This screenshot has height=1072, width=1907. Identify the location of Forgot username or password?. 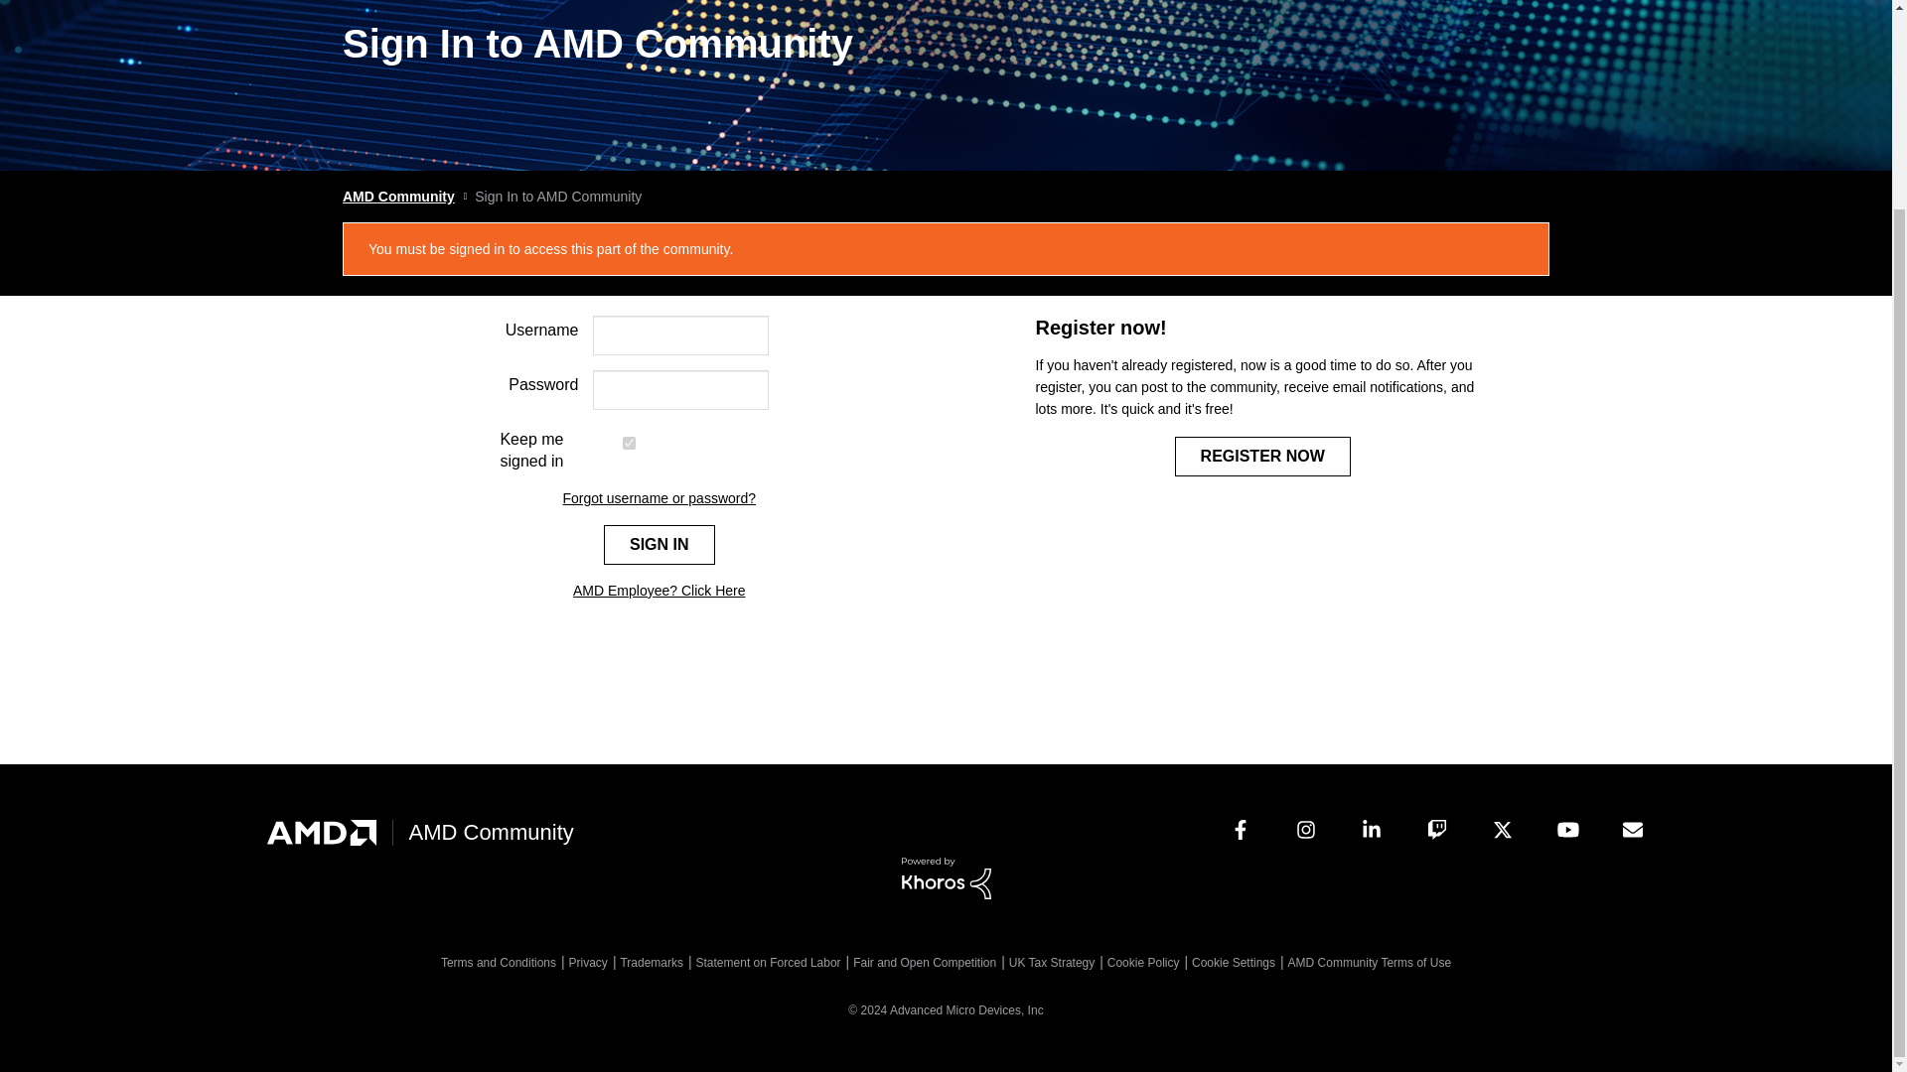
(659, 498).